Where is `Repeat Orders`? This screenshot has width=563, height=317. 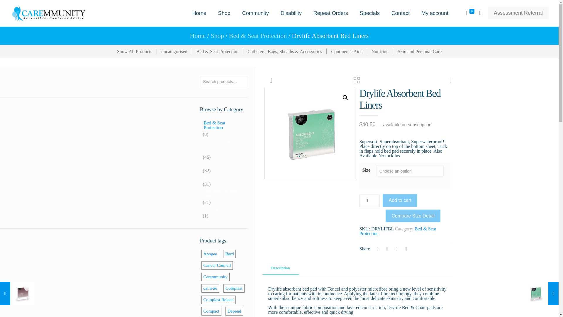 Repeat Orders is located at coordinates (331, 13).